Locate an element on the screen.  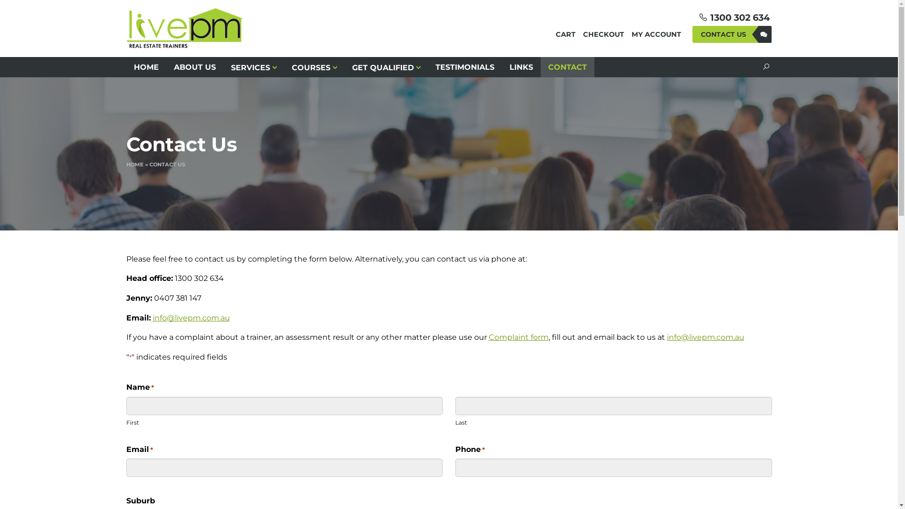
COURSES is located at coordinates (314, 67).